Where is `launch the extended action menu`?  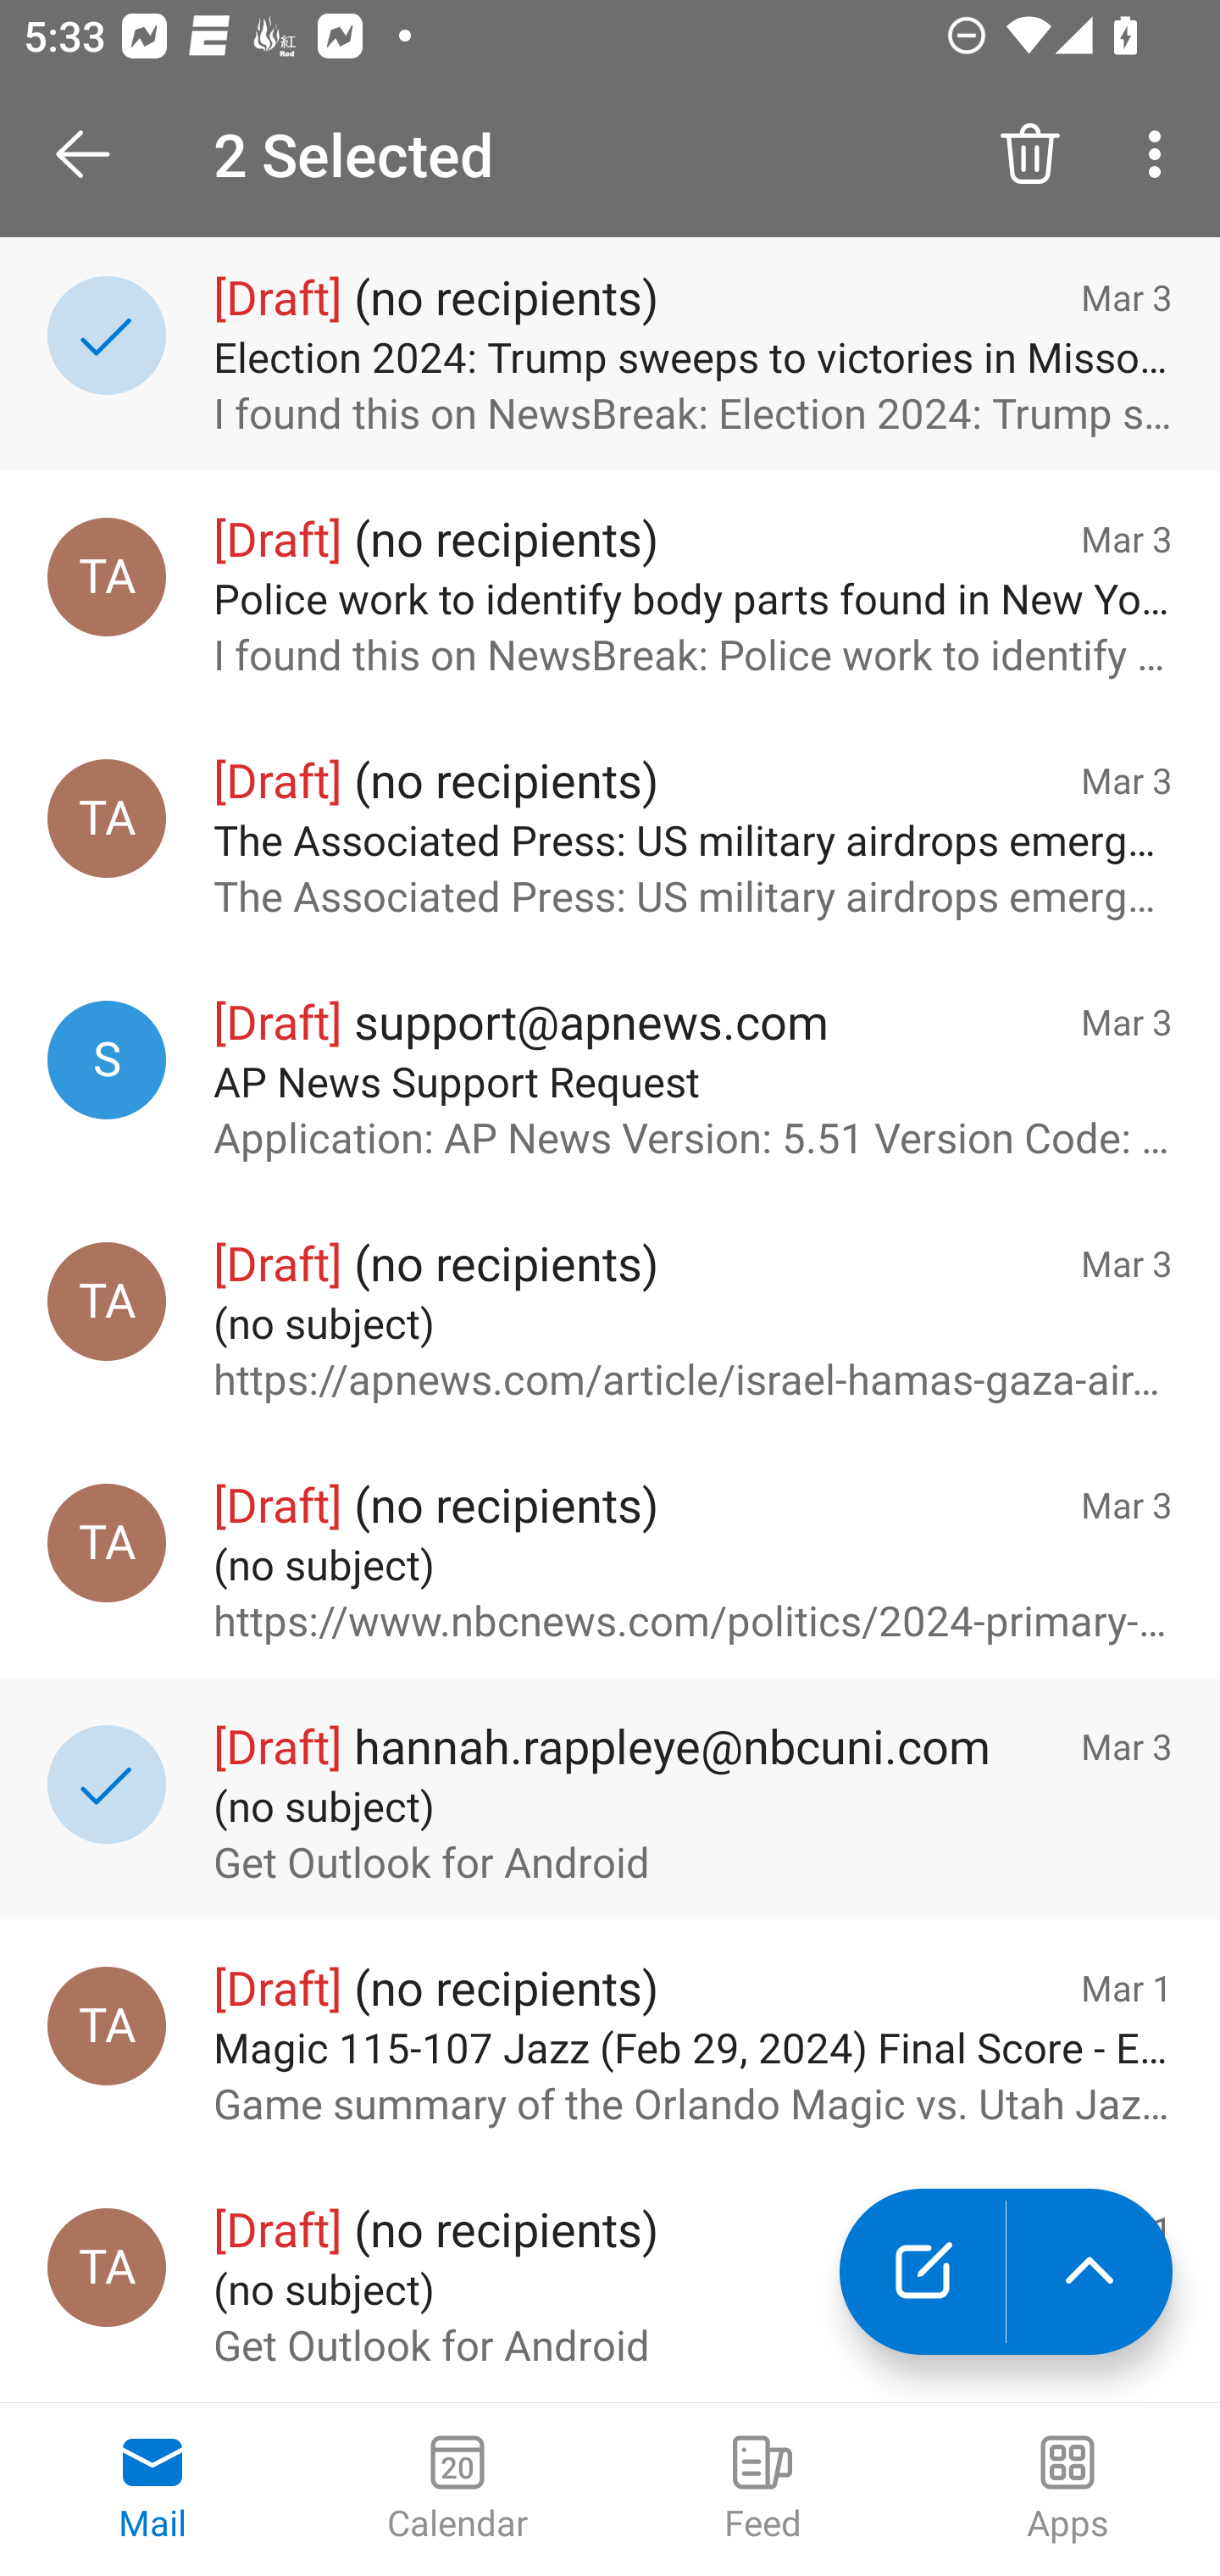
launch the extended action menu is located at coordinates (1090, 2272).